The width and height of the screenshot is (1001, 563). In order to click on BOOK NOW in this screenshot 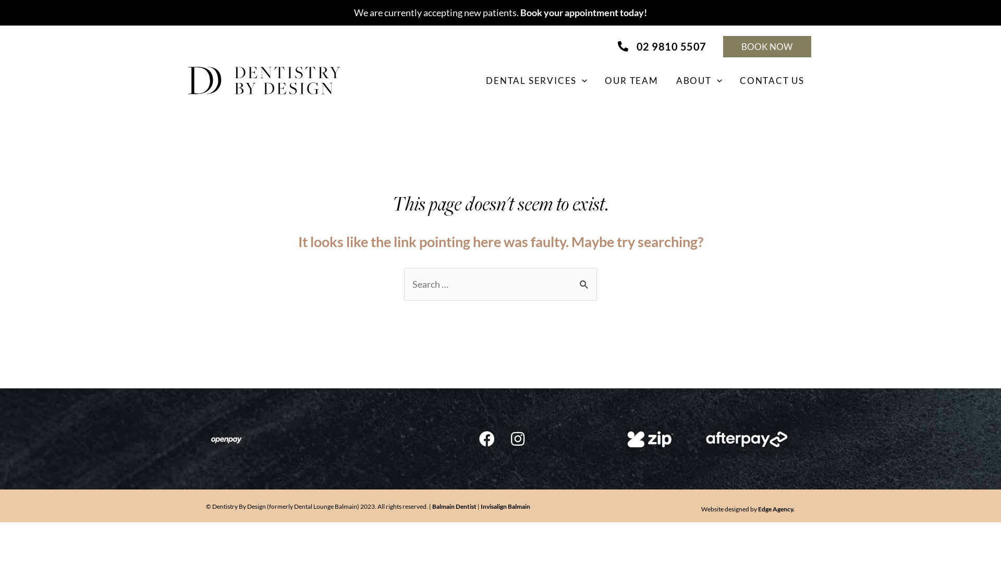, I will do `click(767, 47)`.